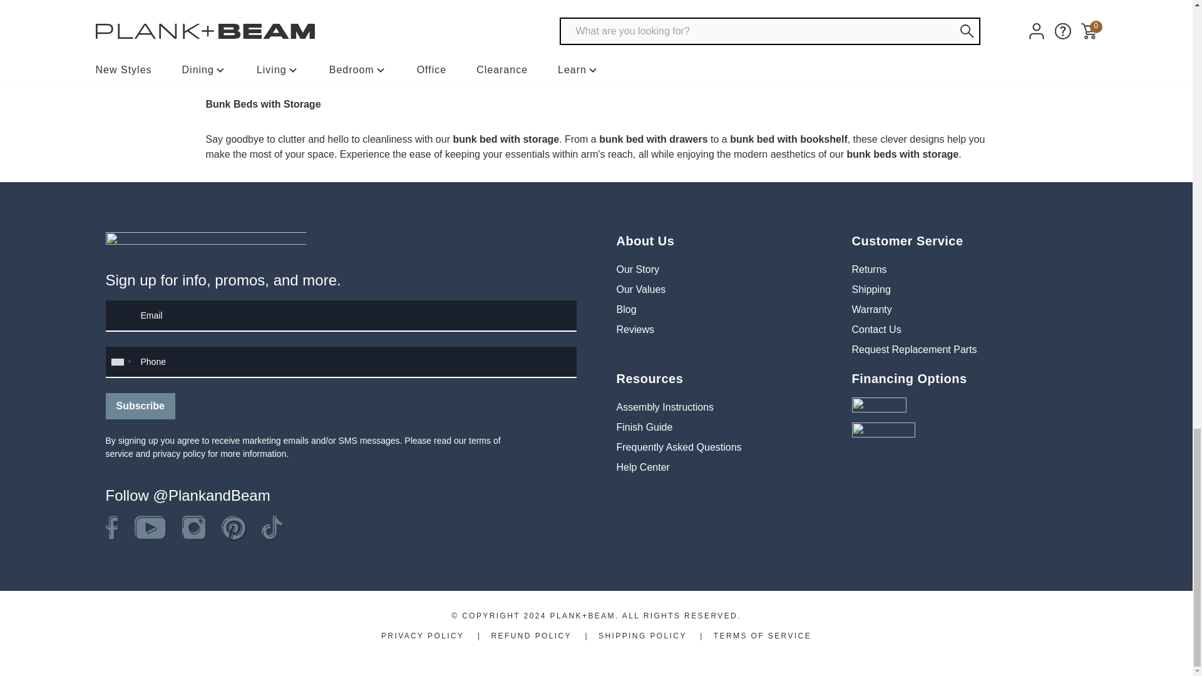 The height and width of the screenshot is (676, 1202). I want to click on Instagram, so click(193, 528).